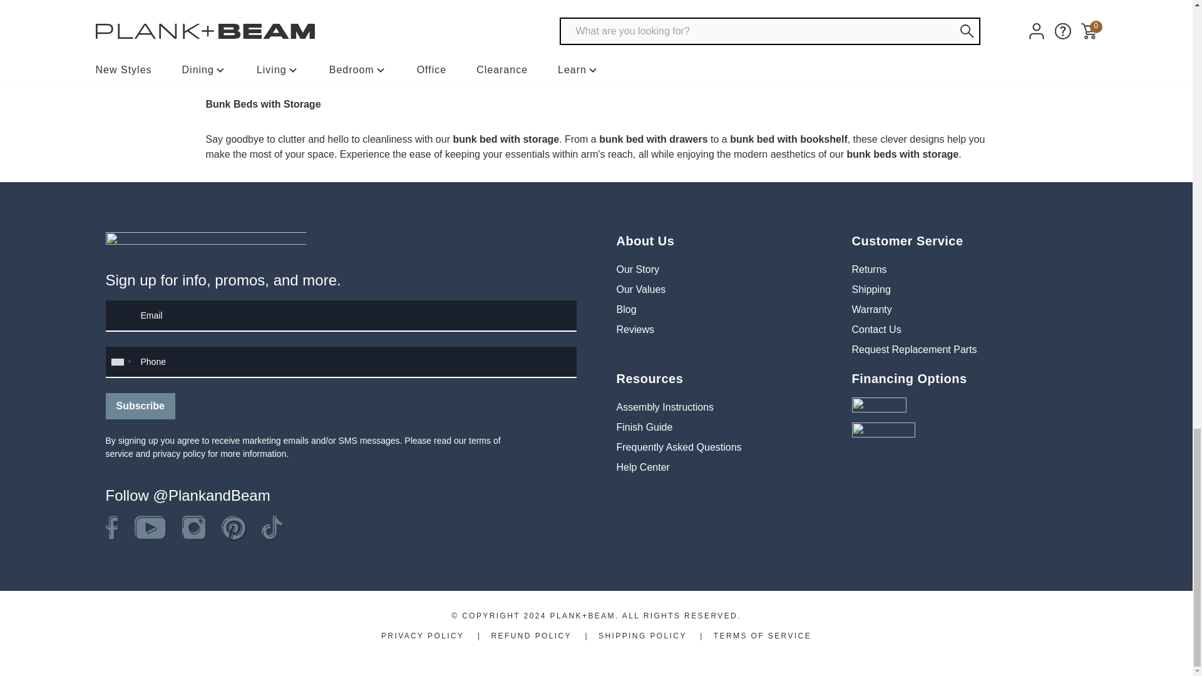 The height and width of the screenshot is (676, 1202). I want to click on Instagram, so click(193, 528).